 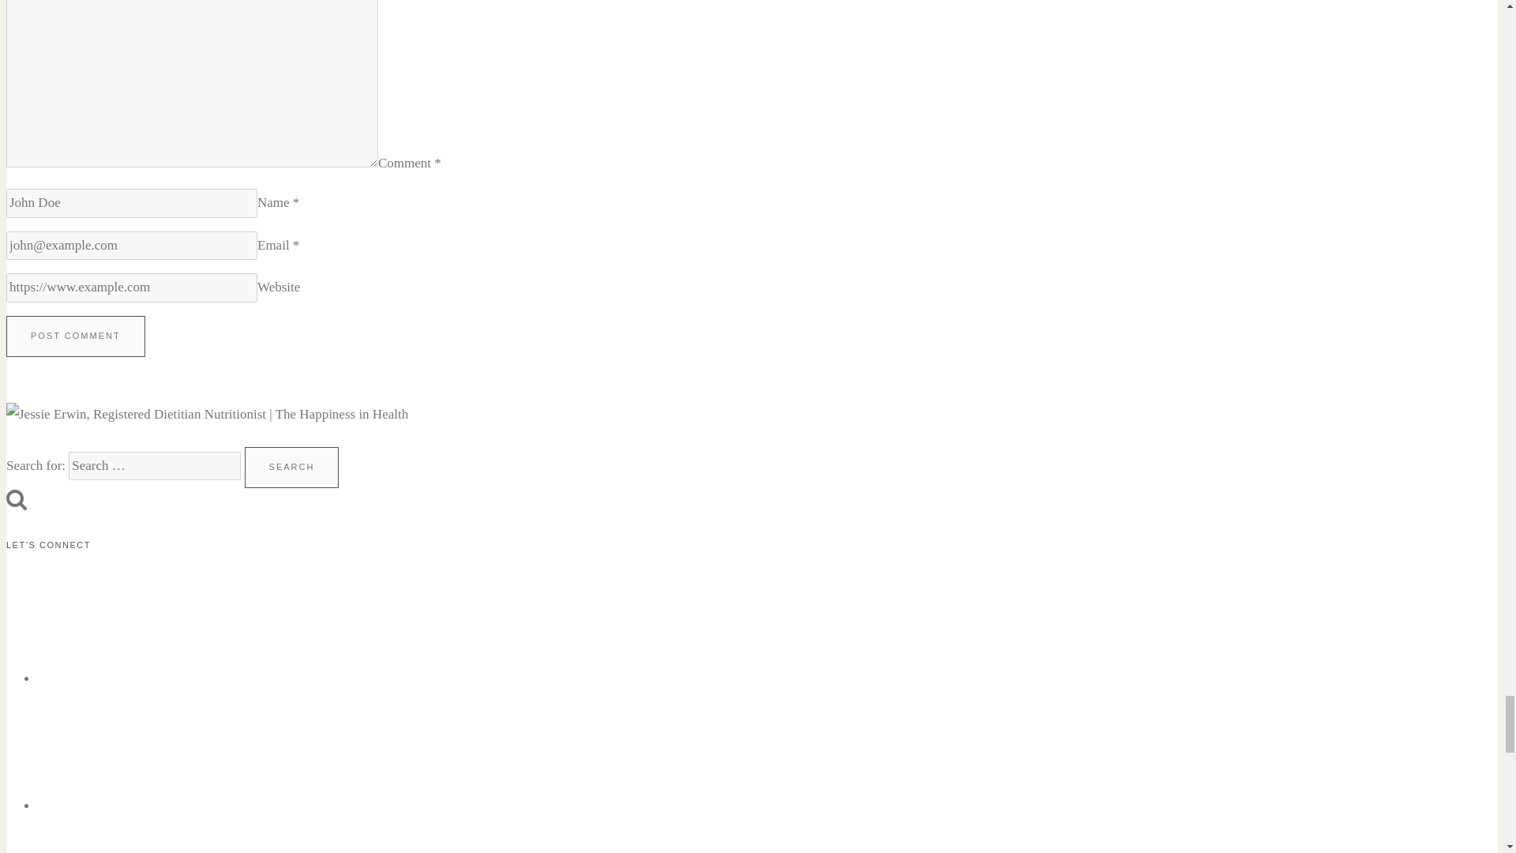 What do you see at coordinates (156, 836) in the screenshot?
I see `Instagram` at bounding box center [156, 836].